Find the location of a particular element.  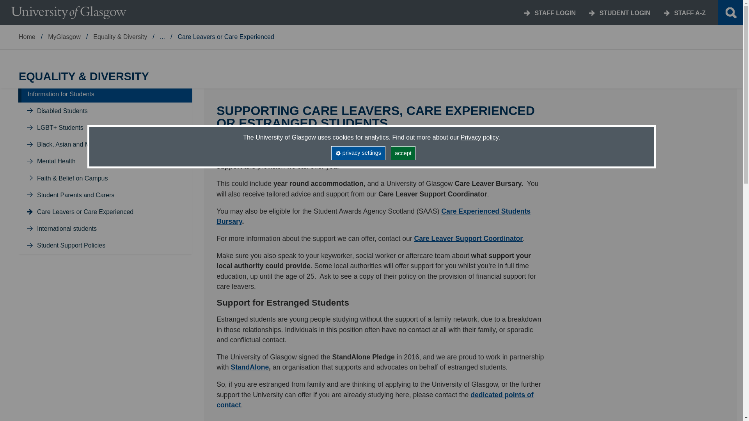

International students is located at coordinates (66, 228).